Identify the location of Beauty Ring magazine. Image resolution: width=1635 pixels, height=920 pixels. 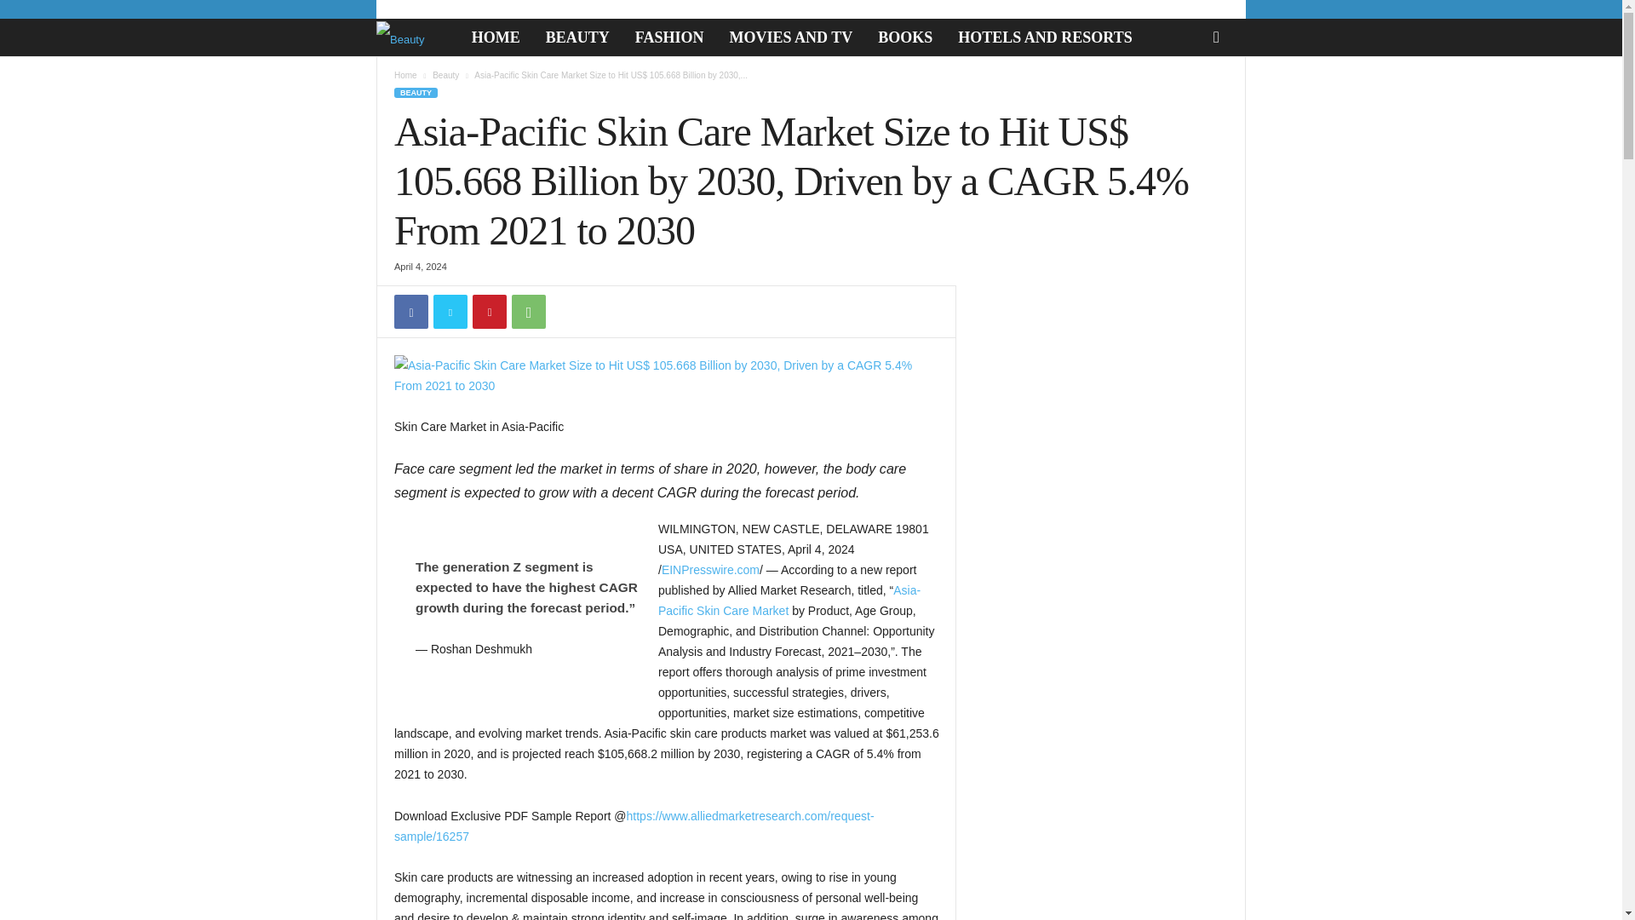
(409, 37).